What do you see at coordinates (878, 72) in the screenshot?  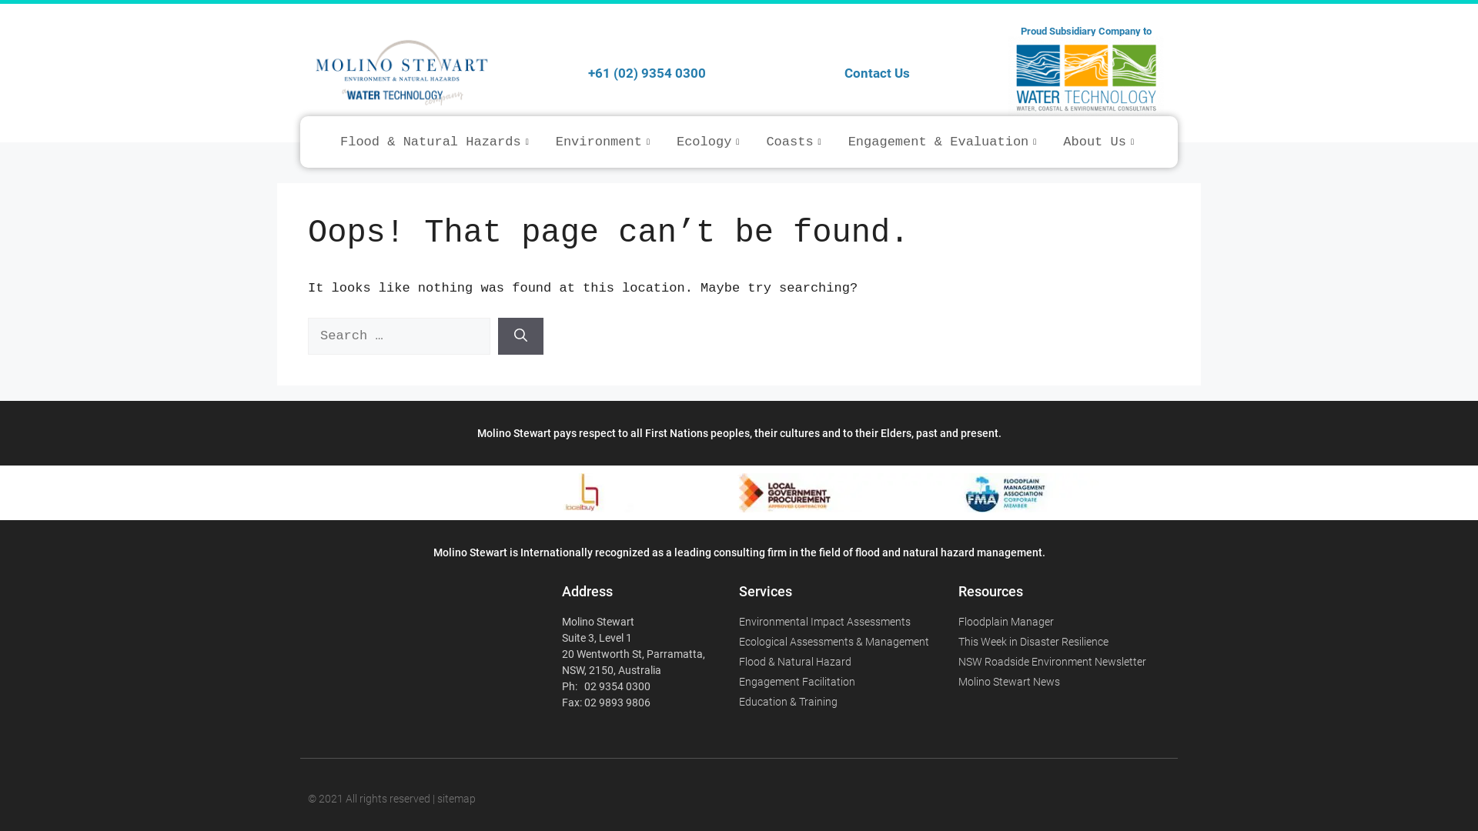 I see `Contact Us` at bounding box center [878, 72].